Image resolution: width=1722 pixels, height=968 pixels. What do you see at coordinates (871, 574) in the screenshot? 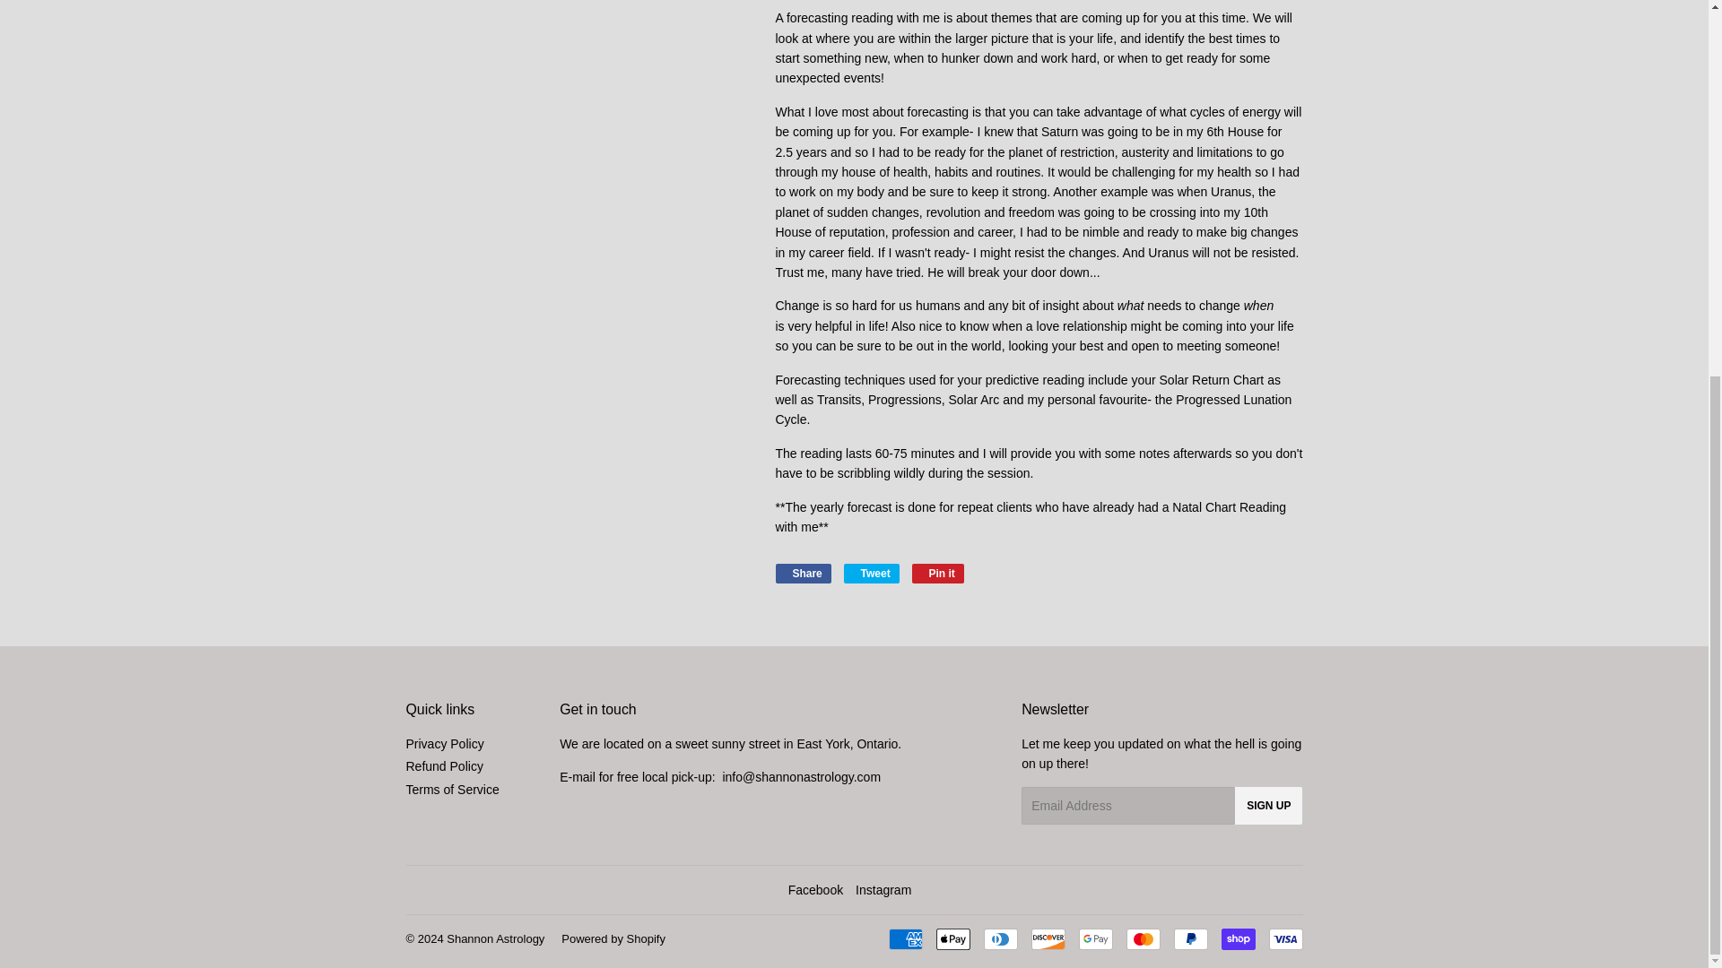
I see `Terms of Service` at bounding box center [871, 574].